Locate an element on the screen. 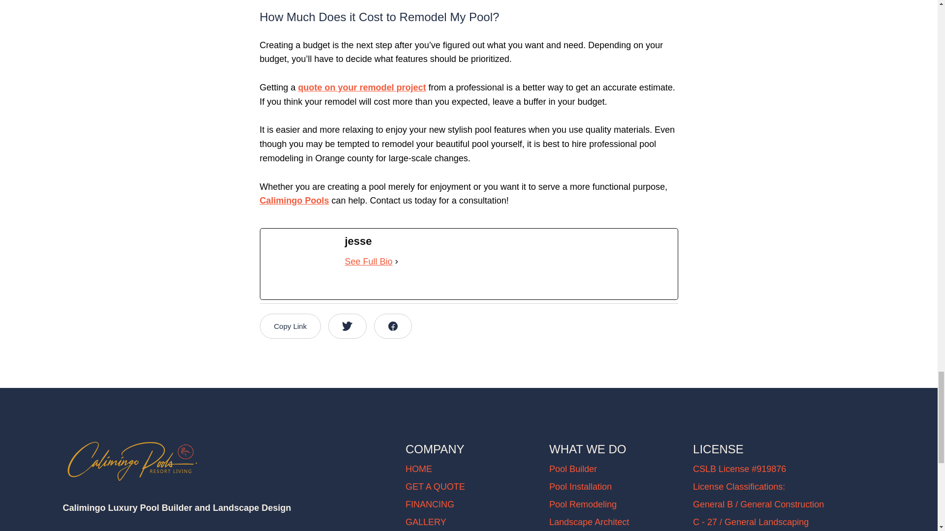  See Full Bio is located at coordinates (368, 262).